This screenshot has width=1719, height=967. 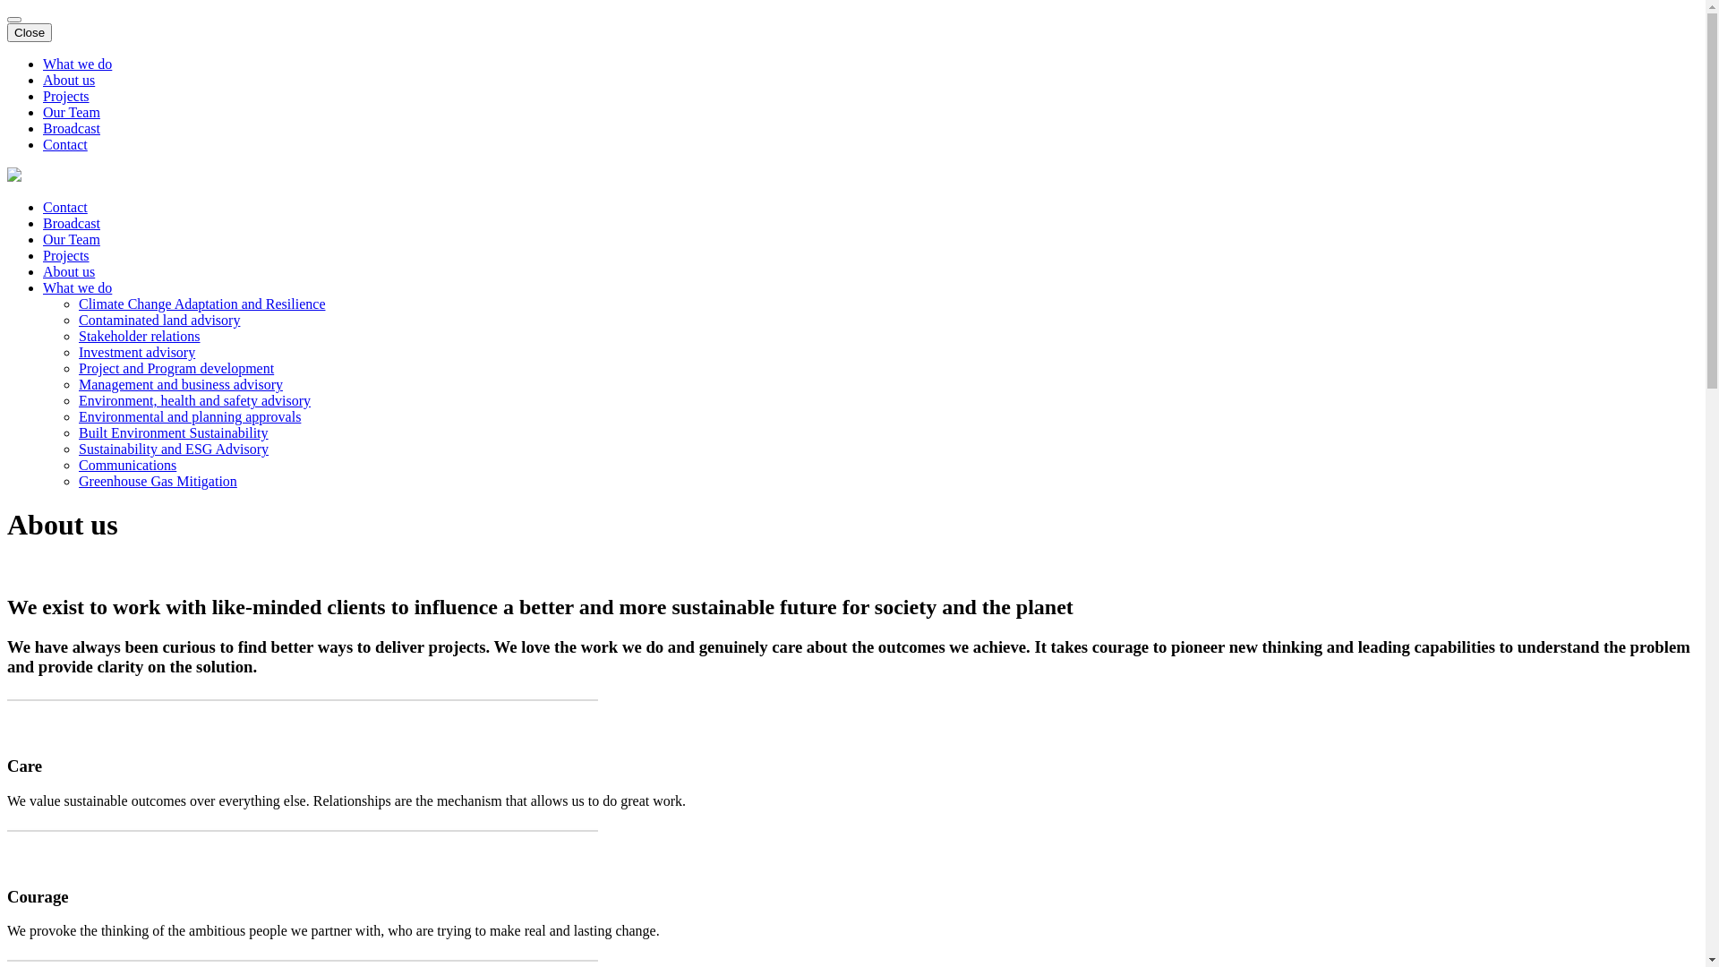 What do you see at coordinates (69, 271) in the screenshot?
I see `About us` at bounding box center [69, 271].